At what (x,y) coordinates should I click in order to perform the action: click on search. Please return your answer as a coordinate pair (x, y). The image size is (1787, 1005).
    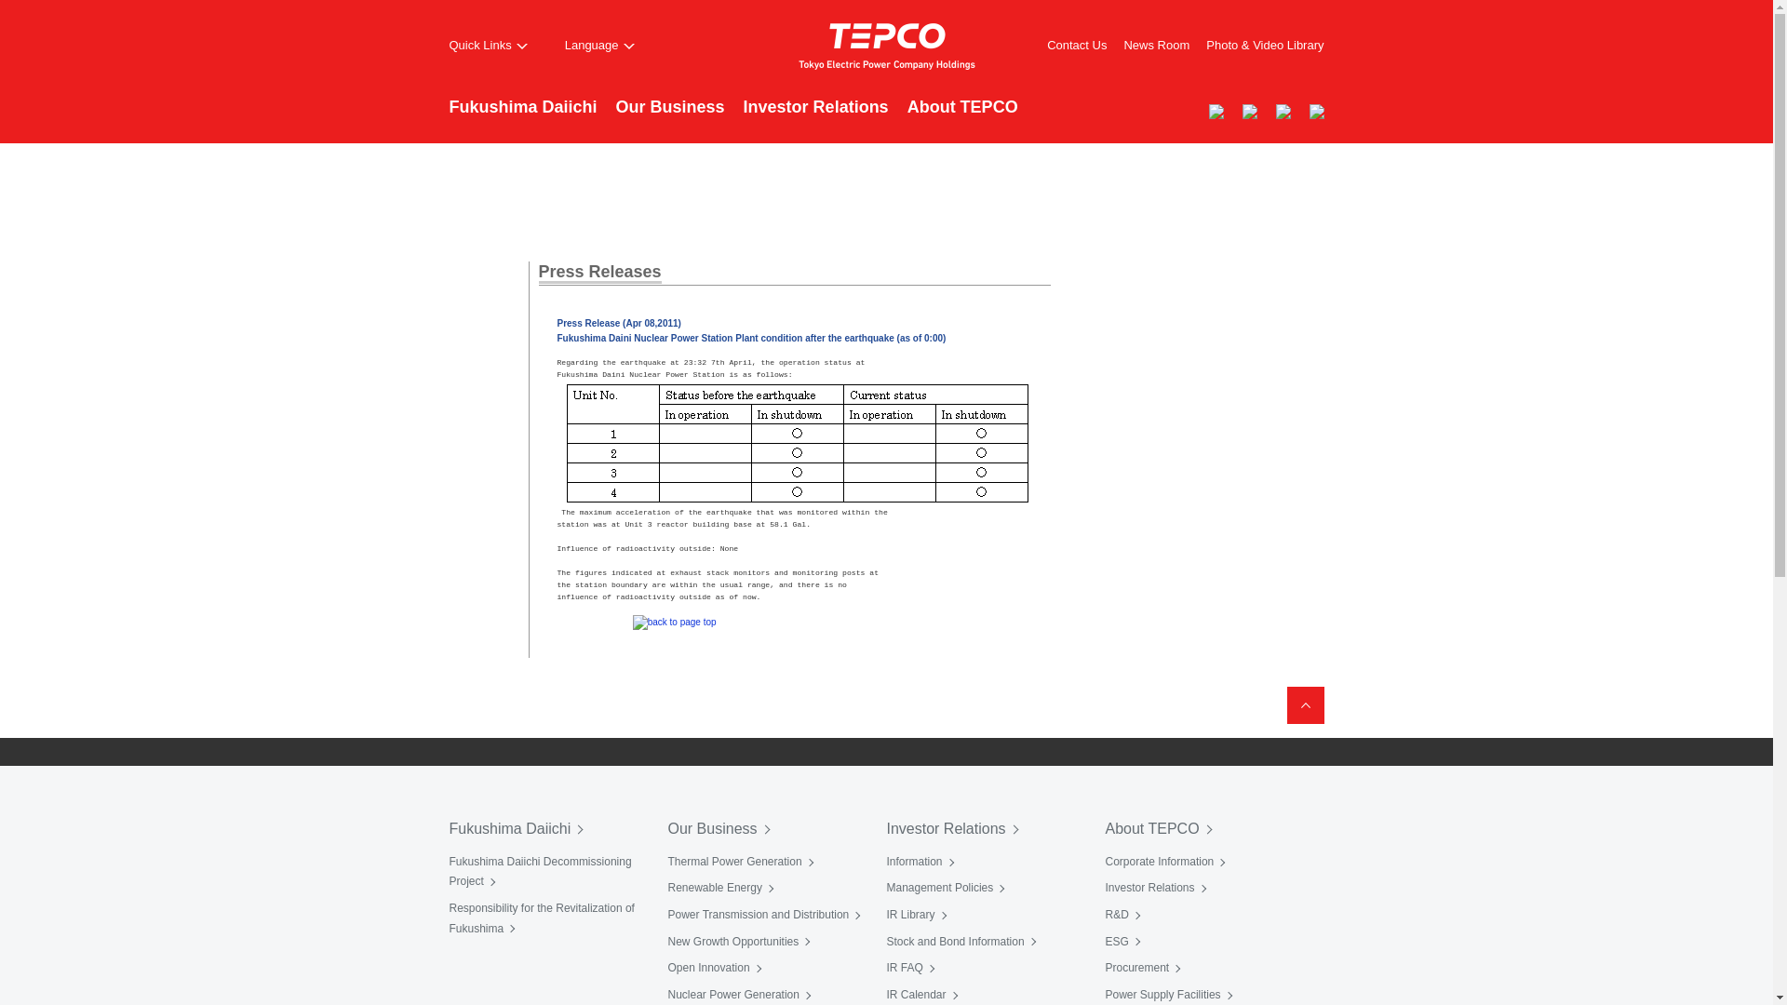
    Looking at the image, I should click on (1145, 110).